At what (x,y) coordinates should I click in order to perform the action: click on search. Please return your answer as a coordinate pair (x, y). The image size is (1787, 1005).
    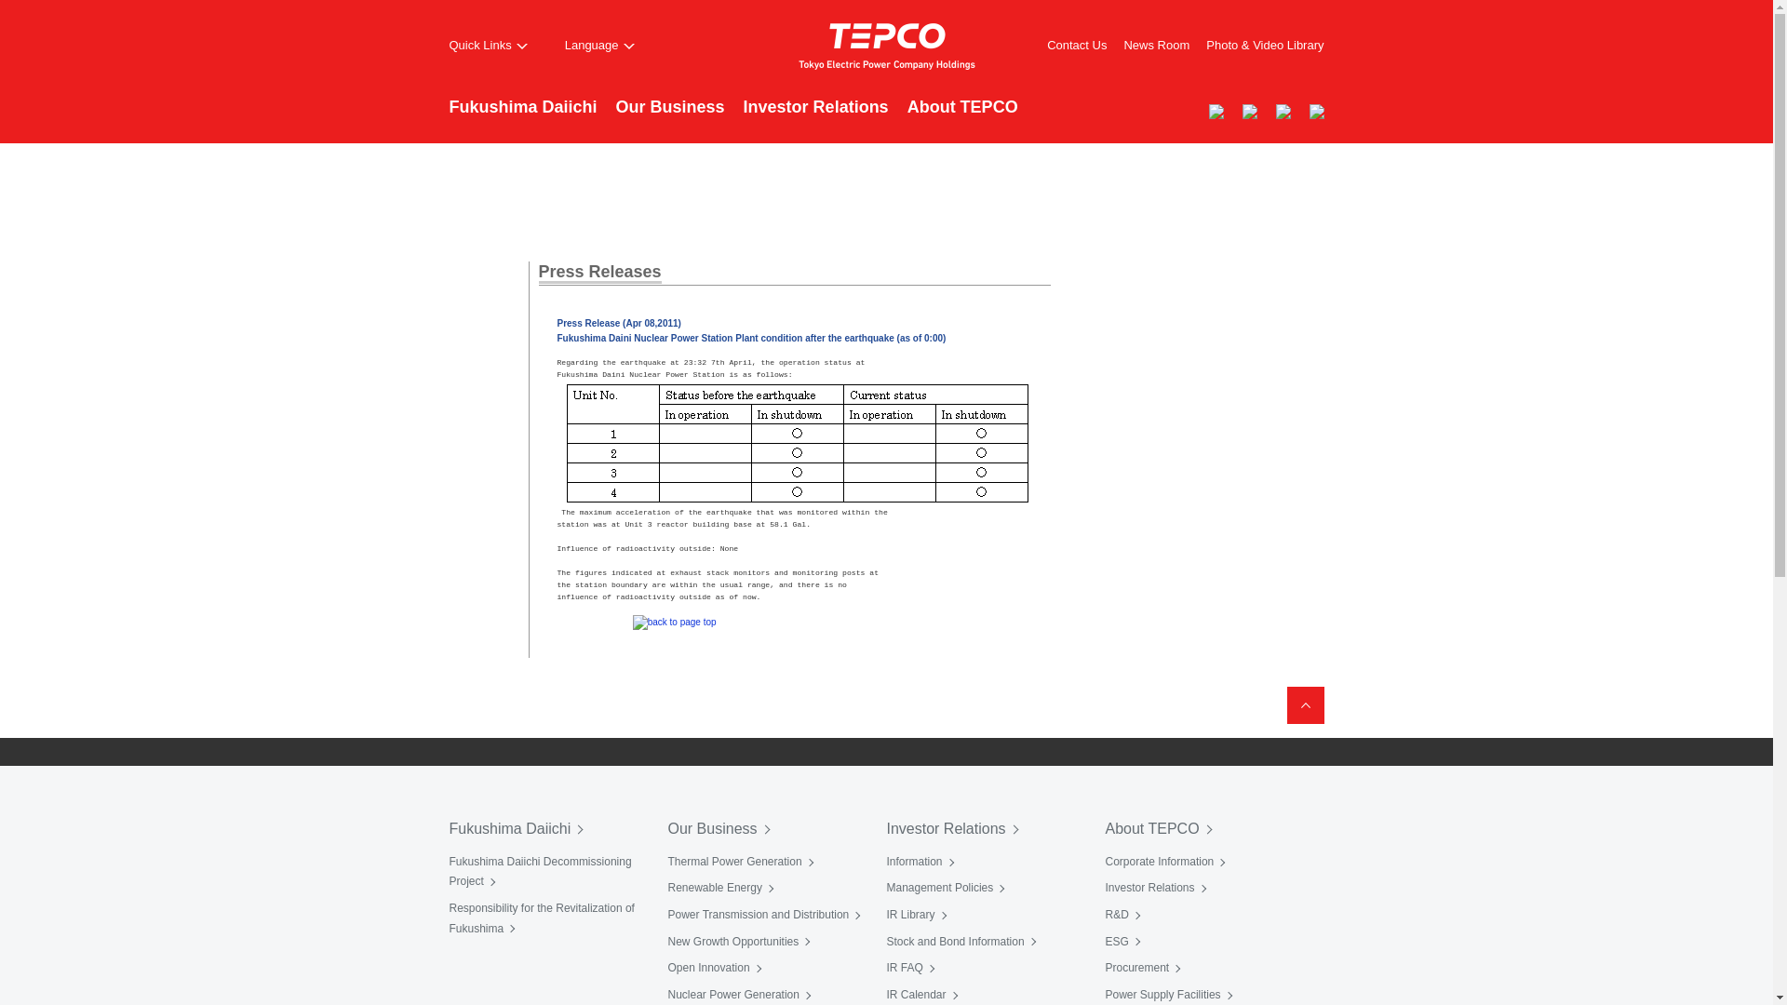
    Looking at the image, I should click on (1145, 110).